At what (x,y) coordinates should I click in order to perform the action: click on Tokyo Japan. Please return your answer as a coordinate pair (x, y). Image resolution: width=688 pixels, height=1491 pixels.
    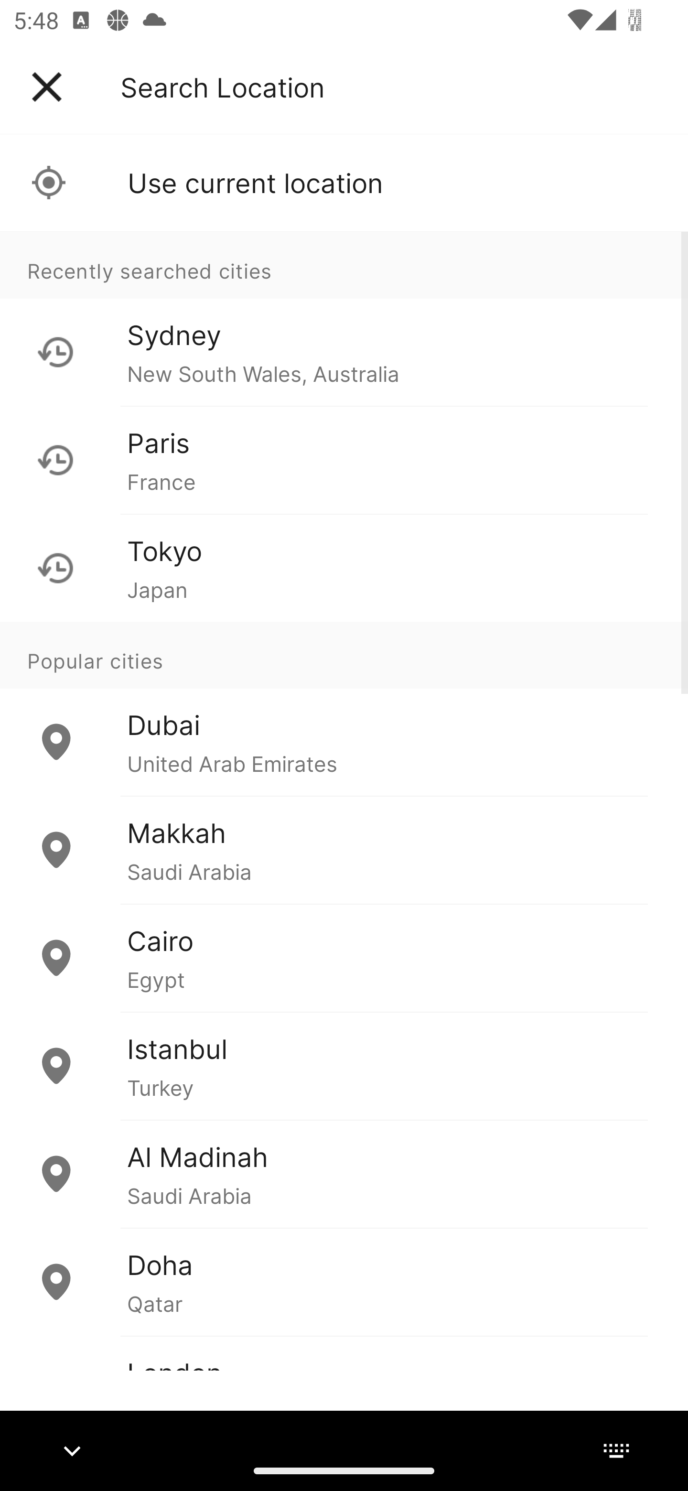
    Looking at the image, I should click on (344, 568).